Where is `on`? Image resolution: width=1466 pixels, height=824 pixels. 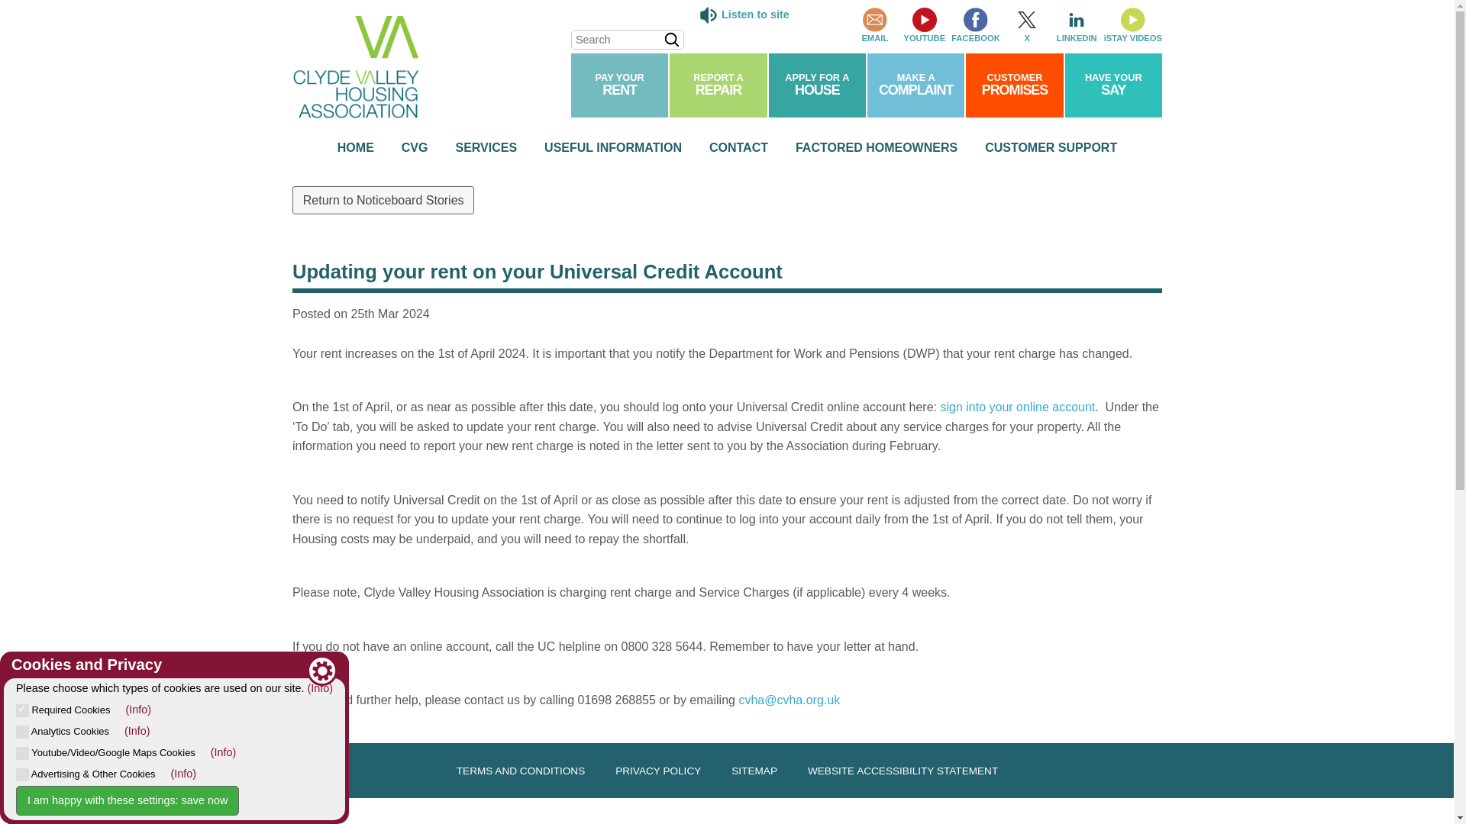
on is located at coordinates (23, 752).